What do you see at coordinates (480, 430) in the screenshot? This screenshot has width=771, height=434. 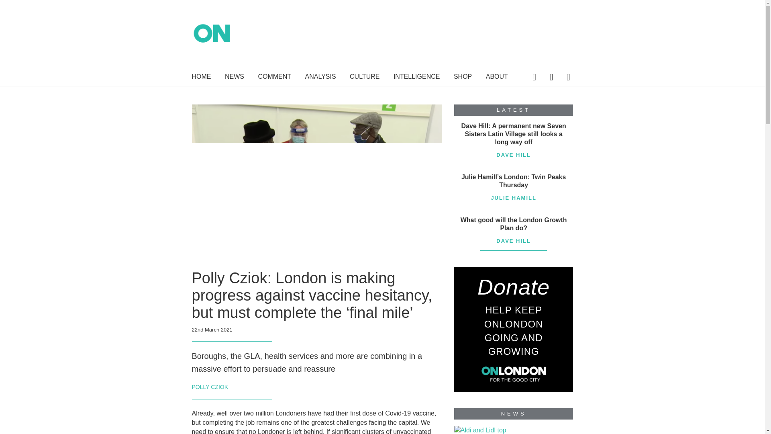 I see `Aldi and Lidl top London supermarket pay rate league` at bounding box center [480, 430].